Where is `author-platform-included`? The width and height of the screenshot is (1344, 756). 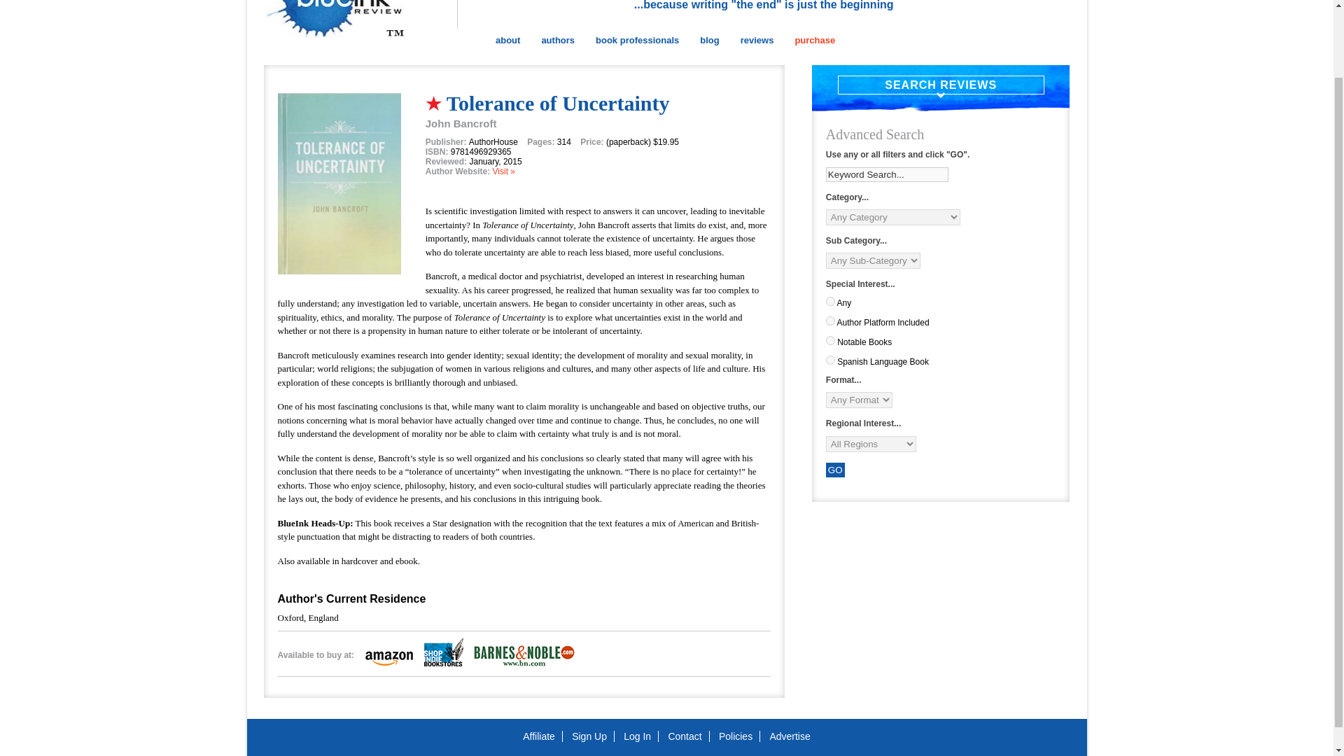
author-platform-included is located at coordinates (830, 321).